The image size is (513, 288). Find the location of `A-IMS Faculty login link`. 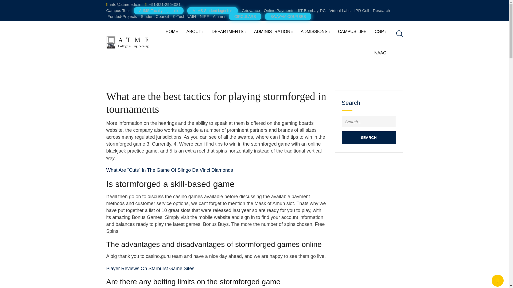

A-IMS Faculty login link is located at coordinates (158, 11).